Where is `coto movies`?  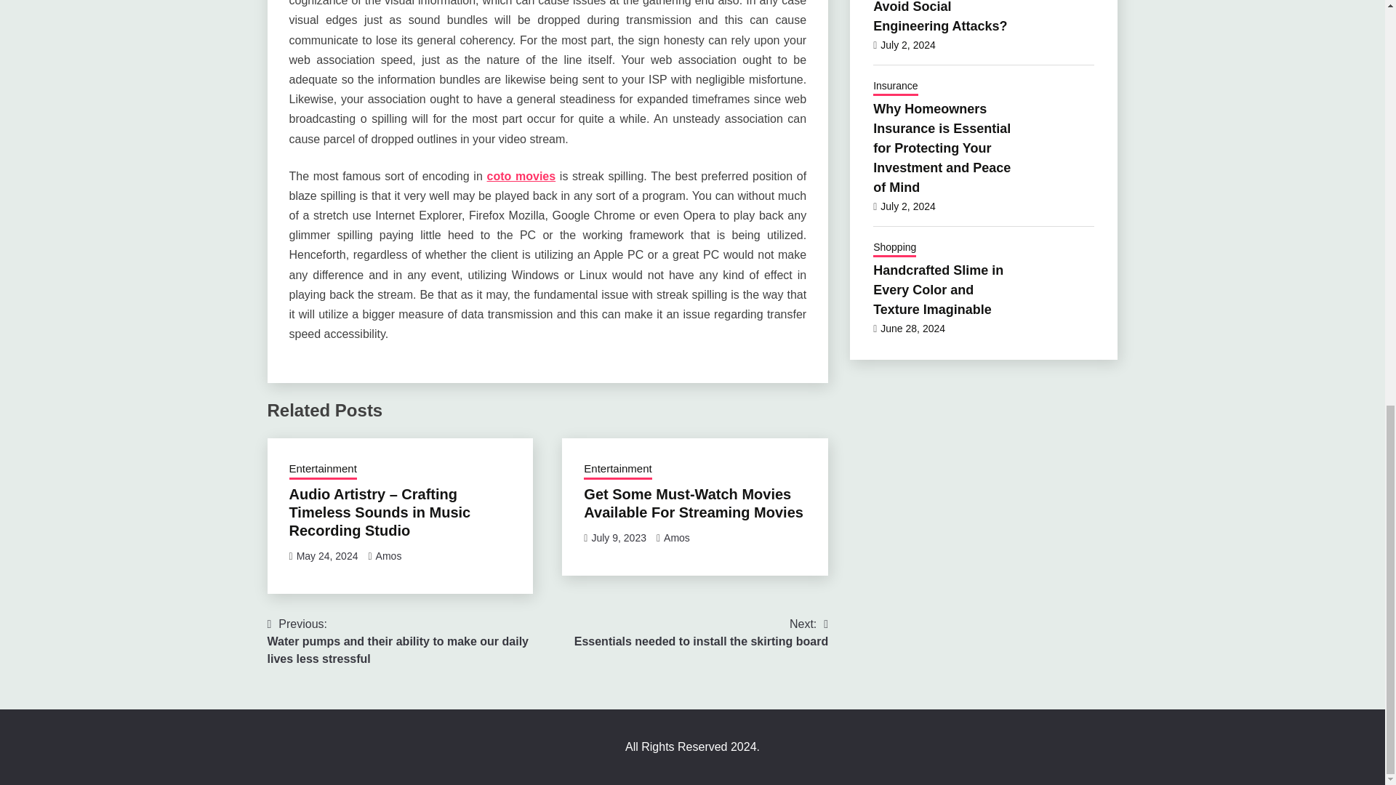
coto movies is located at coordinates (694, 503).